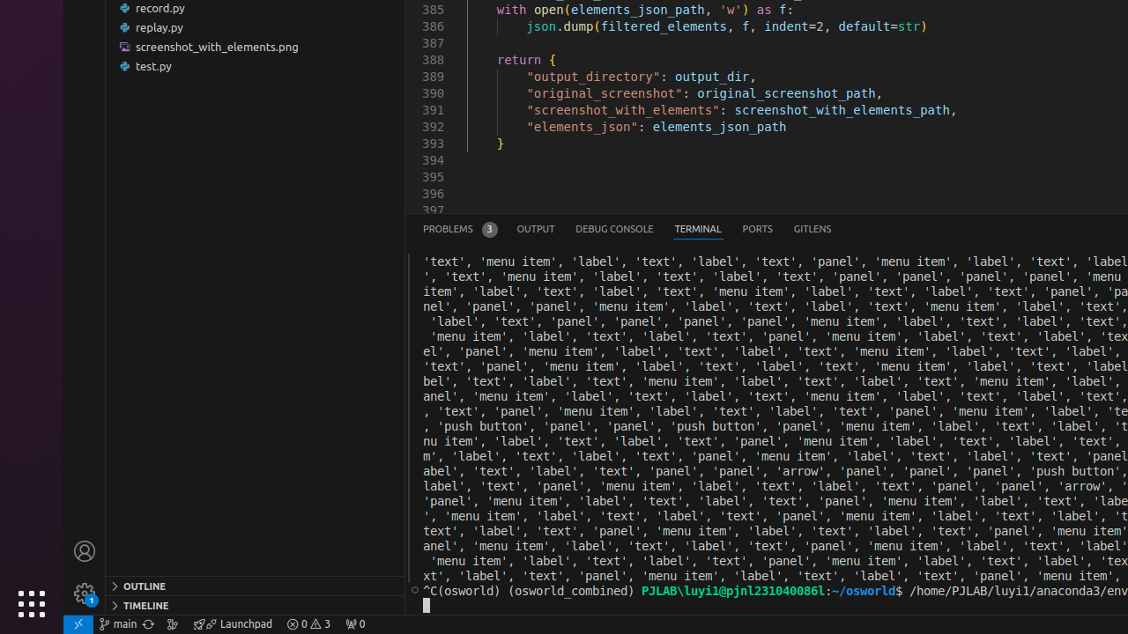 This screenshot has width=1128, height=634. What do you see at coordinates (536, 229) in the screenshot?
I see `Output (Ctrl+K Ctrl+H)` at bounding box center [536, 229].